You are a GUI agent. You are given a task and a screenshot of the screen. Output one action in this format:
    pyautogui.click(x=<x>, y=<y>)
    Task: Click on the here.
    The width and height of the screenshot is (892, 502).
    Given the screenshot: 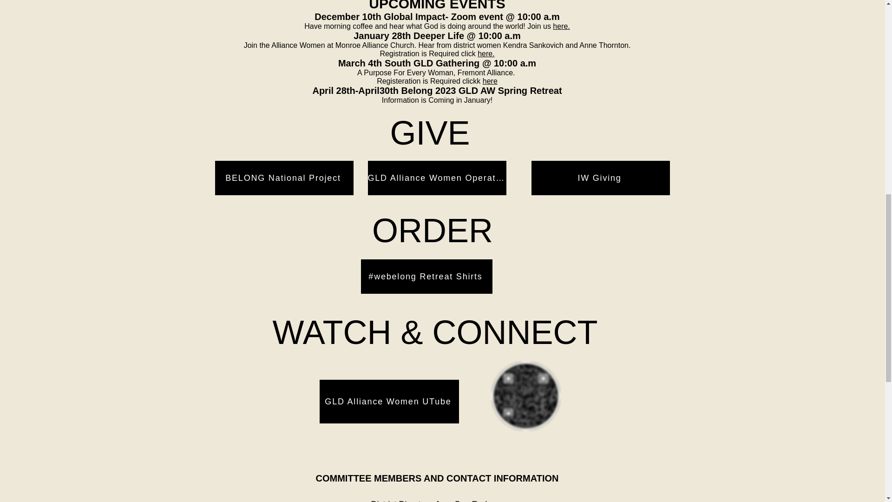 What is the action you would take?
    pyautogui.click(x=485, y=53)
    